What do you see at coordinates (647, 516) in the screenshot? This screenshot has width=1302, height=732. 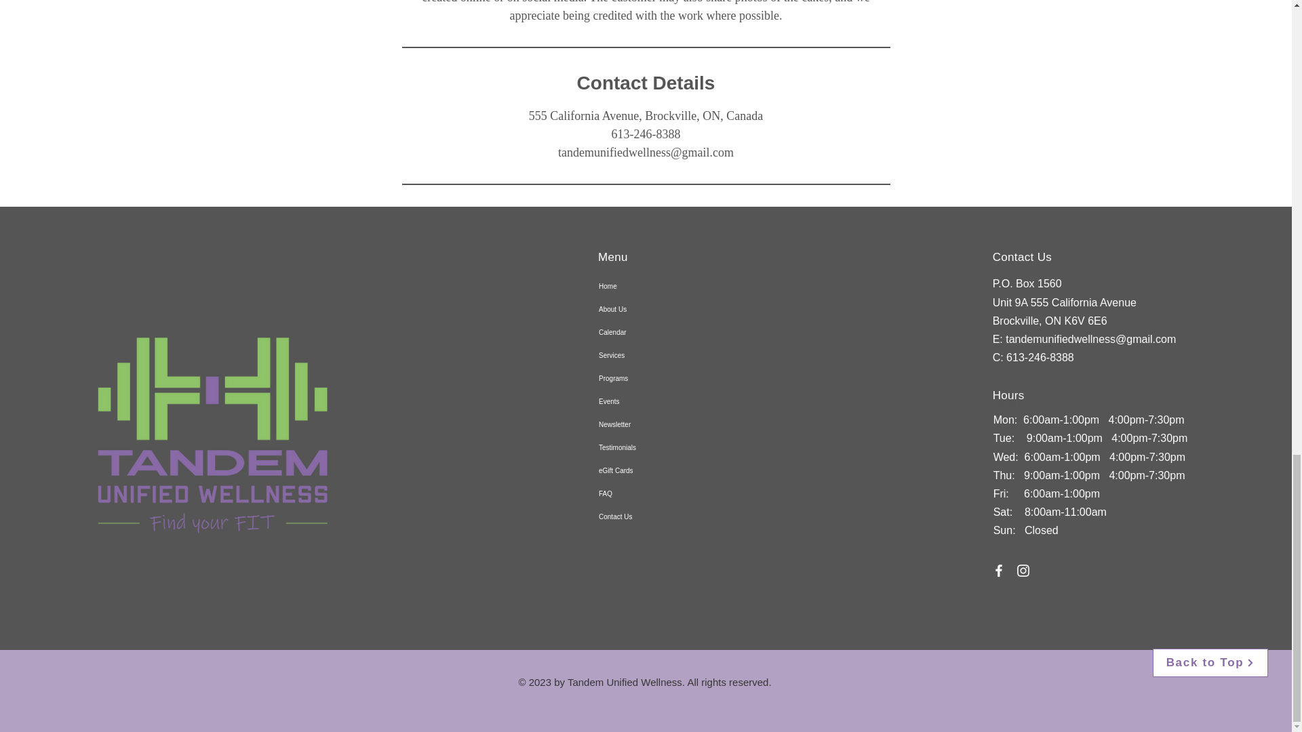 I see `Contact Us` at bounding box center [647, 516].